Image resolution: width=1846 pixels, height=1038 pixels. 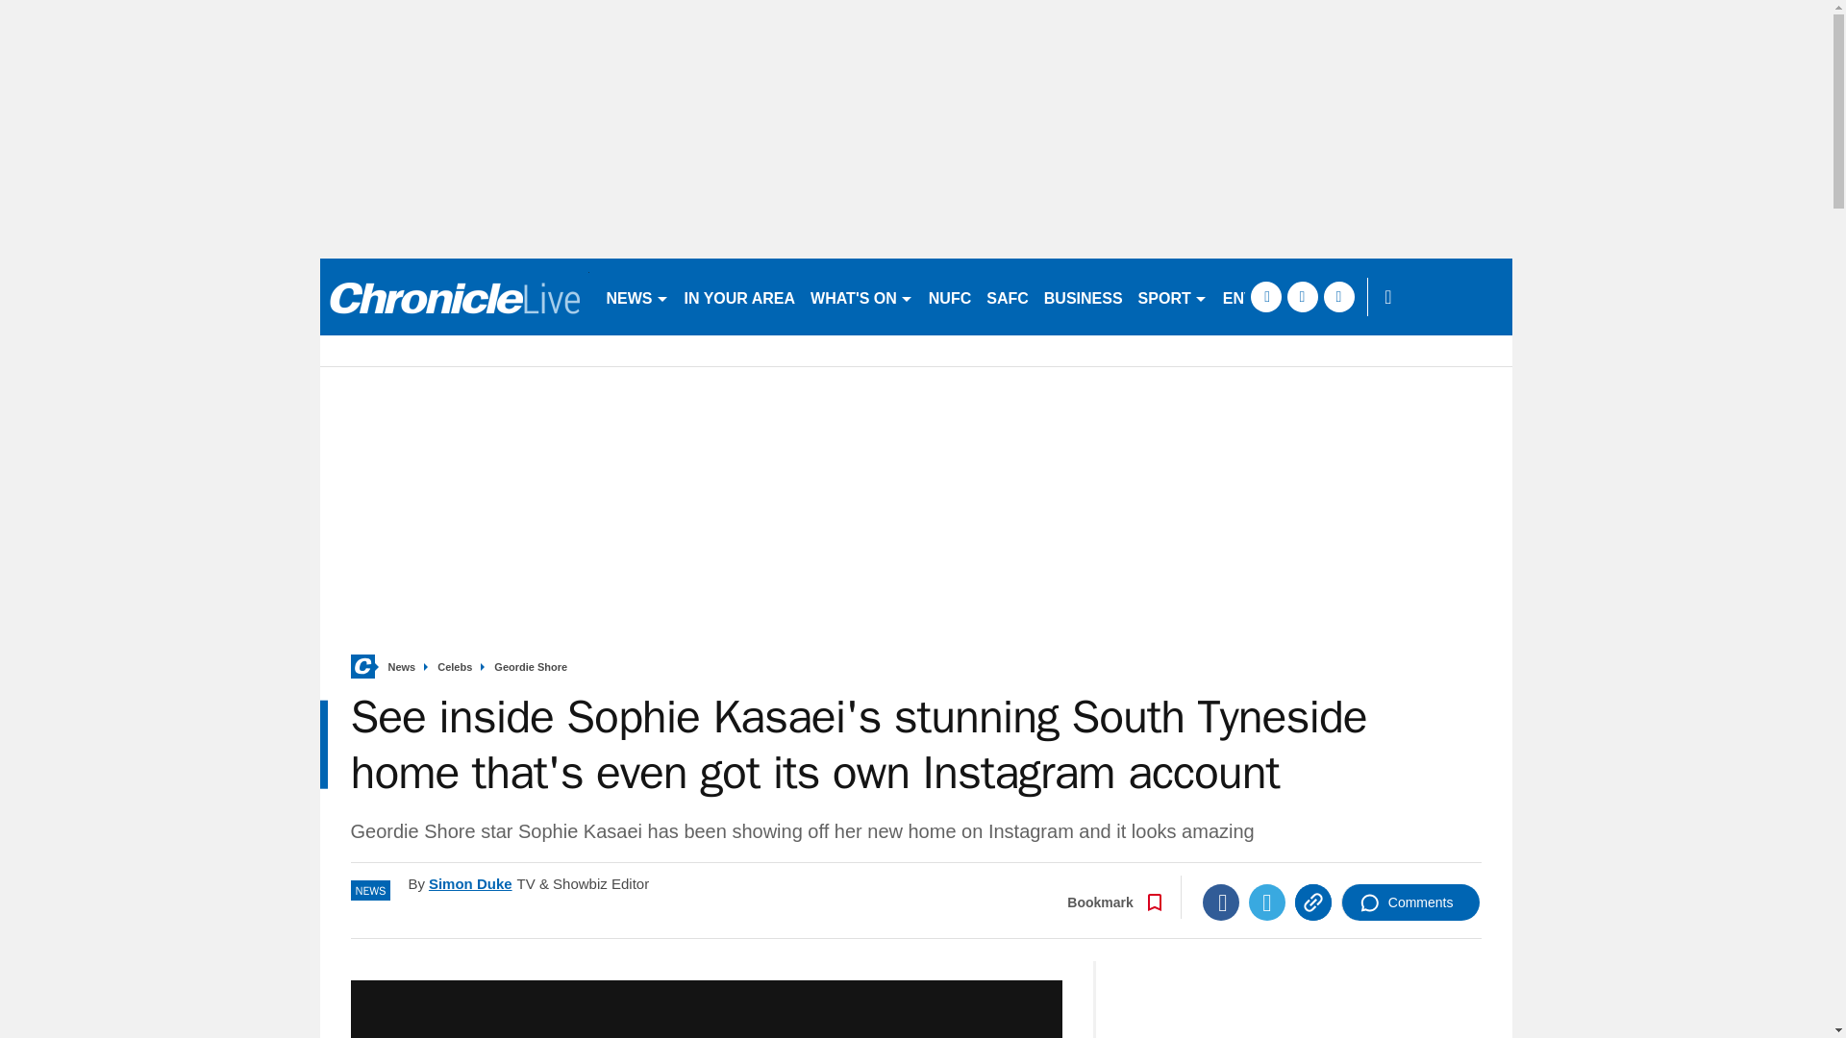 I want to click on Facebook, so click(x=1221, y=902).